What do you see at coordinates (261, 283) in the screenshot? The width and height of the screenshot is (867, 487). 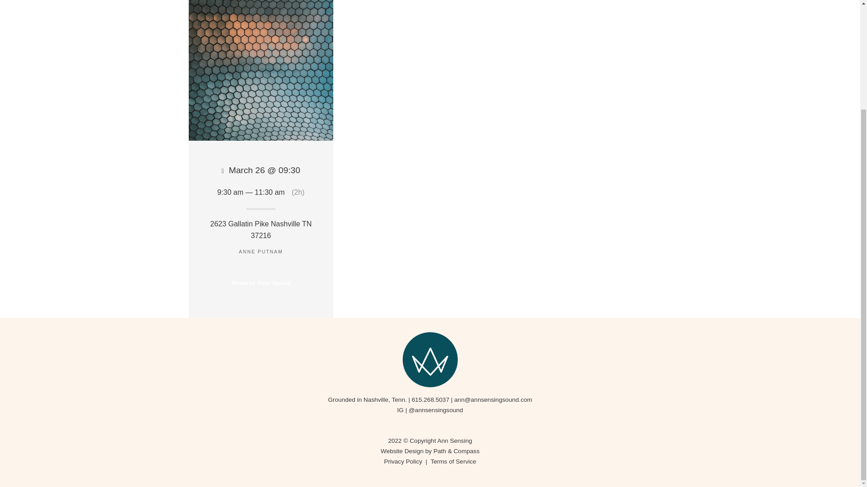 I see `Reserve Your Space` at bounding box center [261, 283].